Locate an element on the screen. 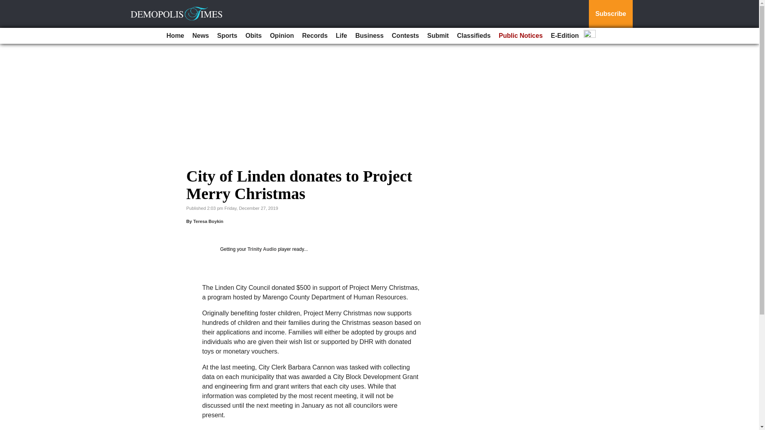 The image size is (765, 430). Sports is located at coordinates (227, 36).